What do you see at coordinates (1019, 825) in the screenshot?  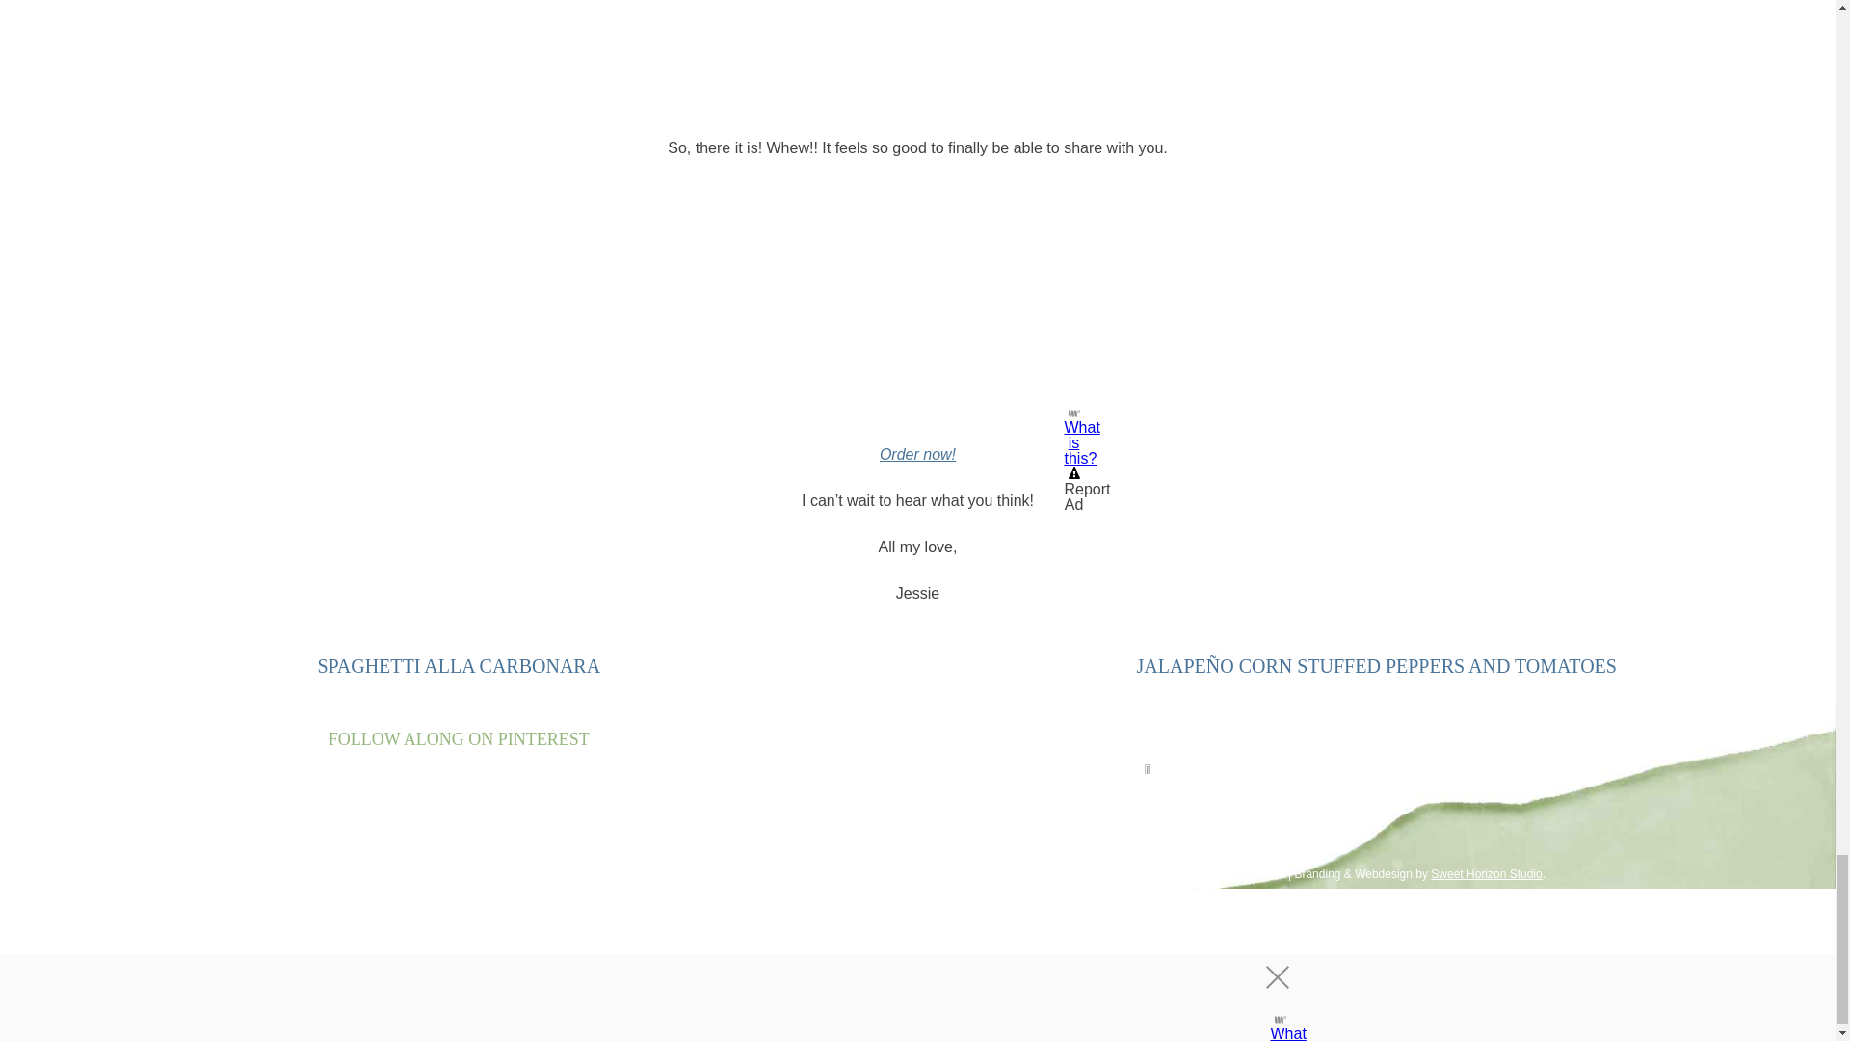 I see `ABOUT` at bounding box center [1019, 825].